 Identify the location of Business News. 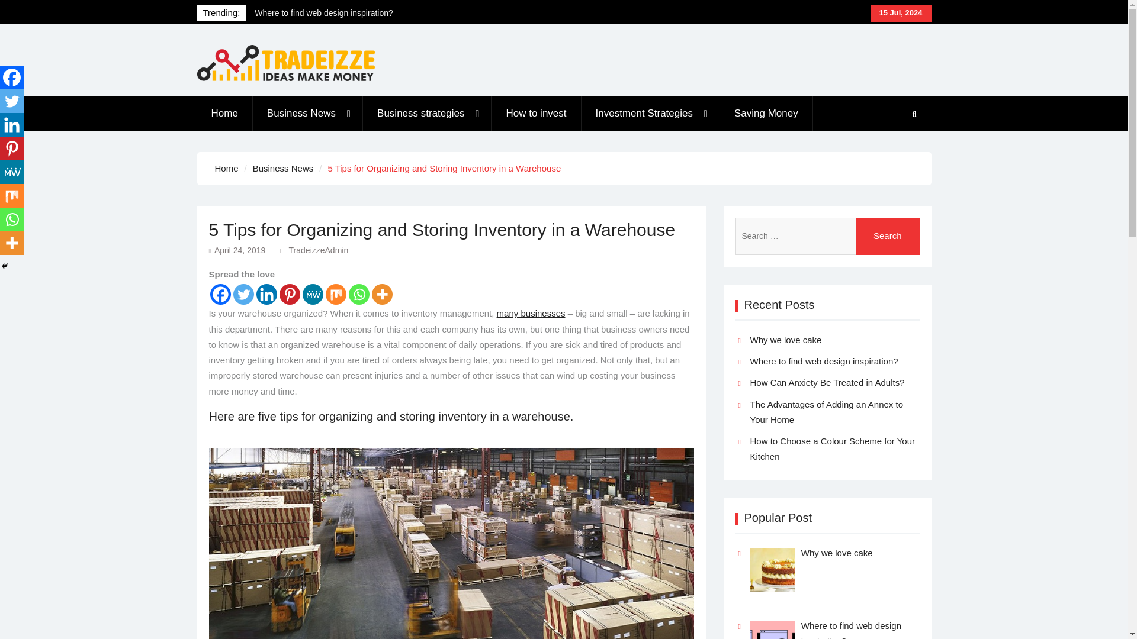
(283, 168).